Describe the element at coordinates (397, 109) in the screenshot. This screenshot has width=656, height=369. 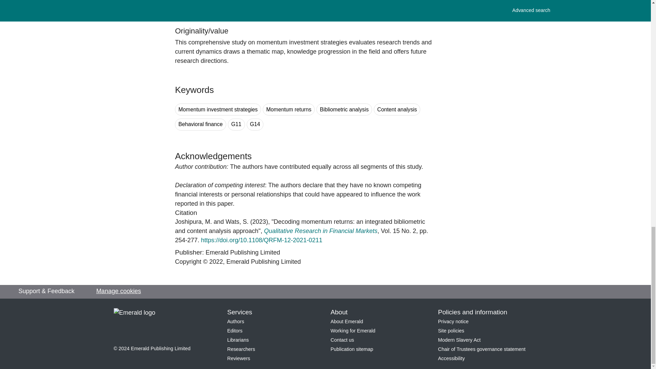
I see `Content analysis` at that location.